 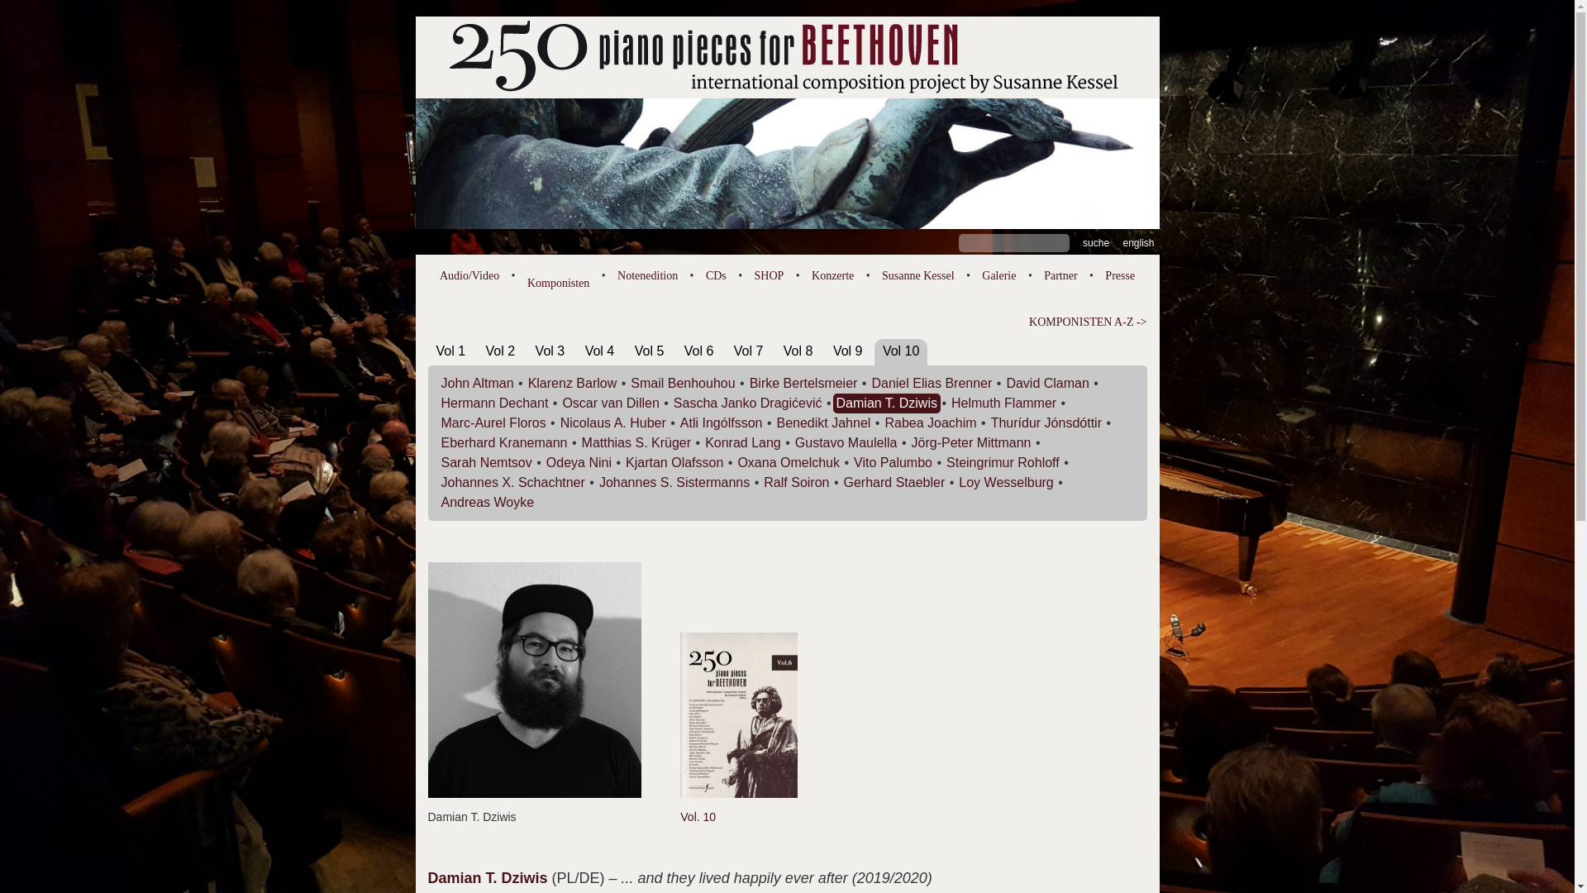 What do you see at coordinates (550, 351) in the screenshot?
I see `Vol 3` at bounding box center [550, 351].